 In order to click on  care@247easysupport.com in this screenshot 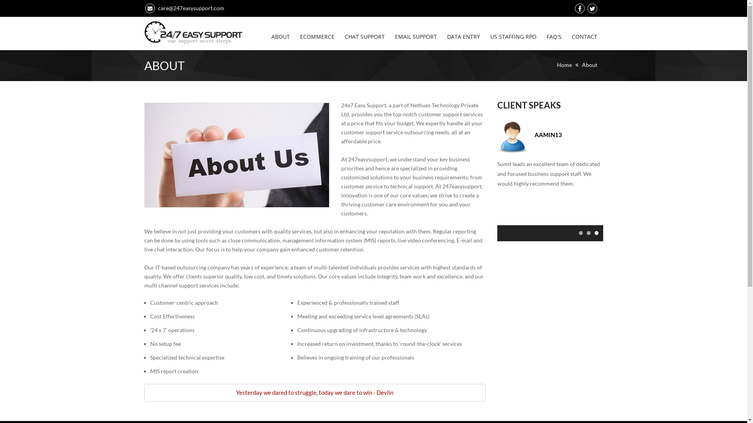, I will do `click(184, 8)`.